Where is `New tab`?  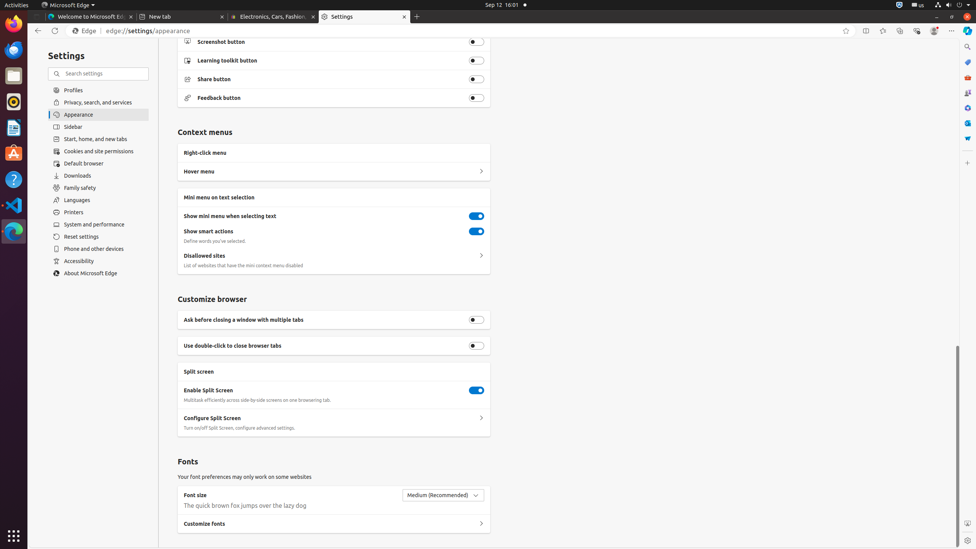 New tab is located at coordinates (182, 17).